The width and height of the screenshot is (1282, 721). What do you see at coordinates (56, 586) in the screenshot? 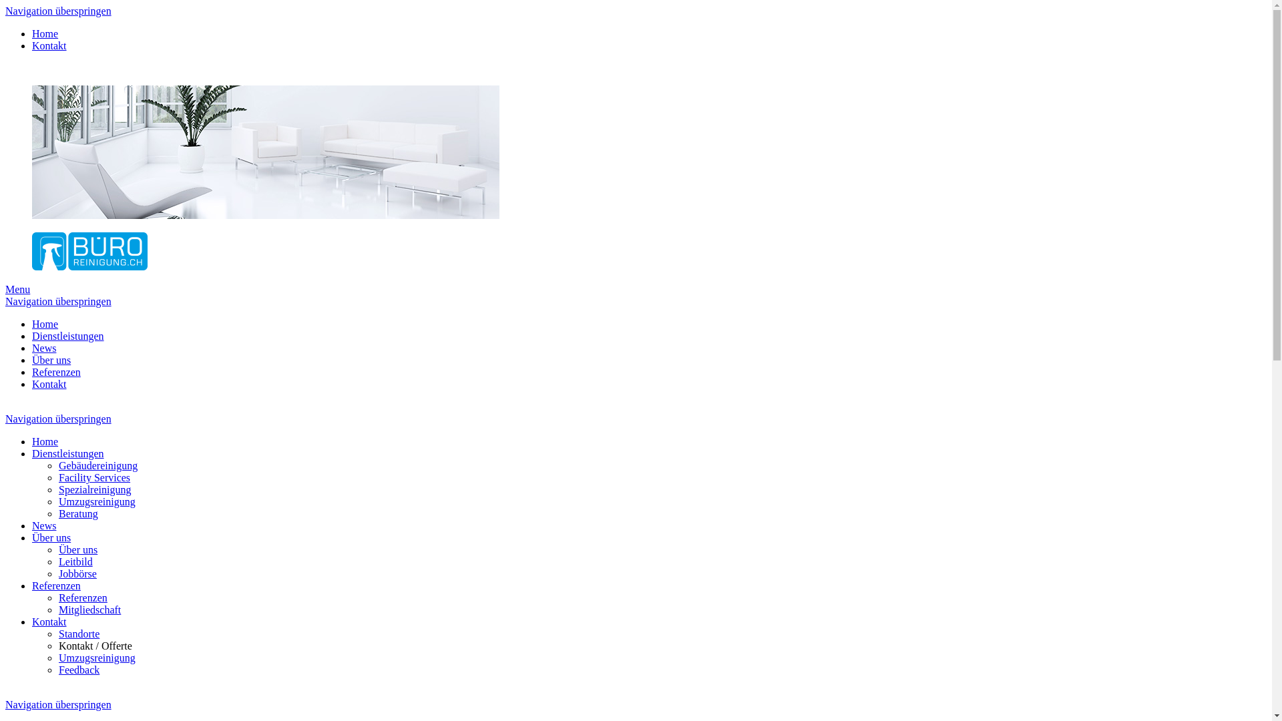
I see `Referenzen` at bounding box center [56, 586].